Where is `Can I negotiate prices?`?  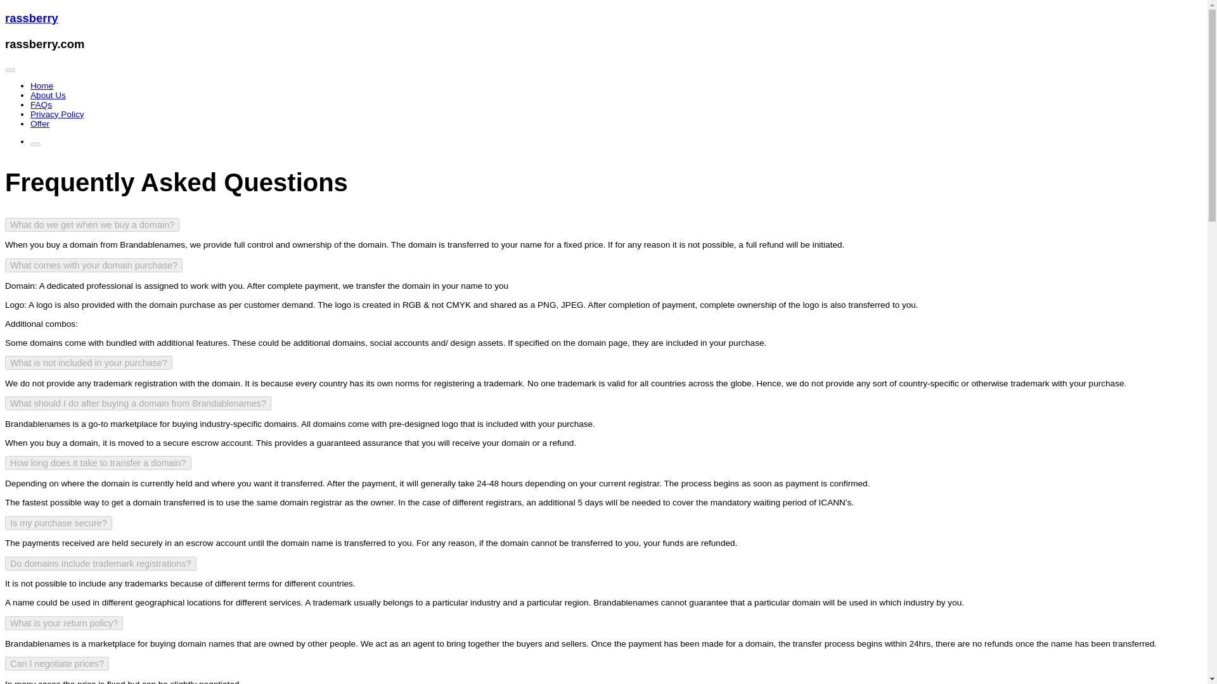 Can I negotiate prices? is located at coordinates (57, 664).